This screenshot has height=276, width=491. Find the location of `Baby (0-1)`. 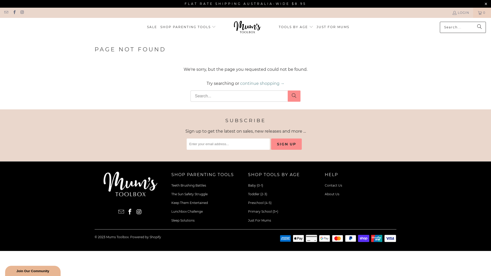

Baby (0-1) is located at coordinates (256, 186).